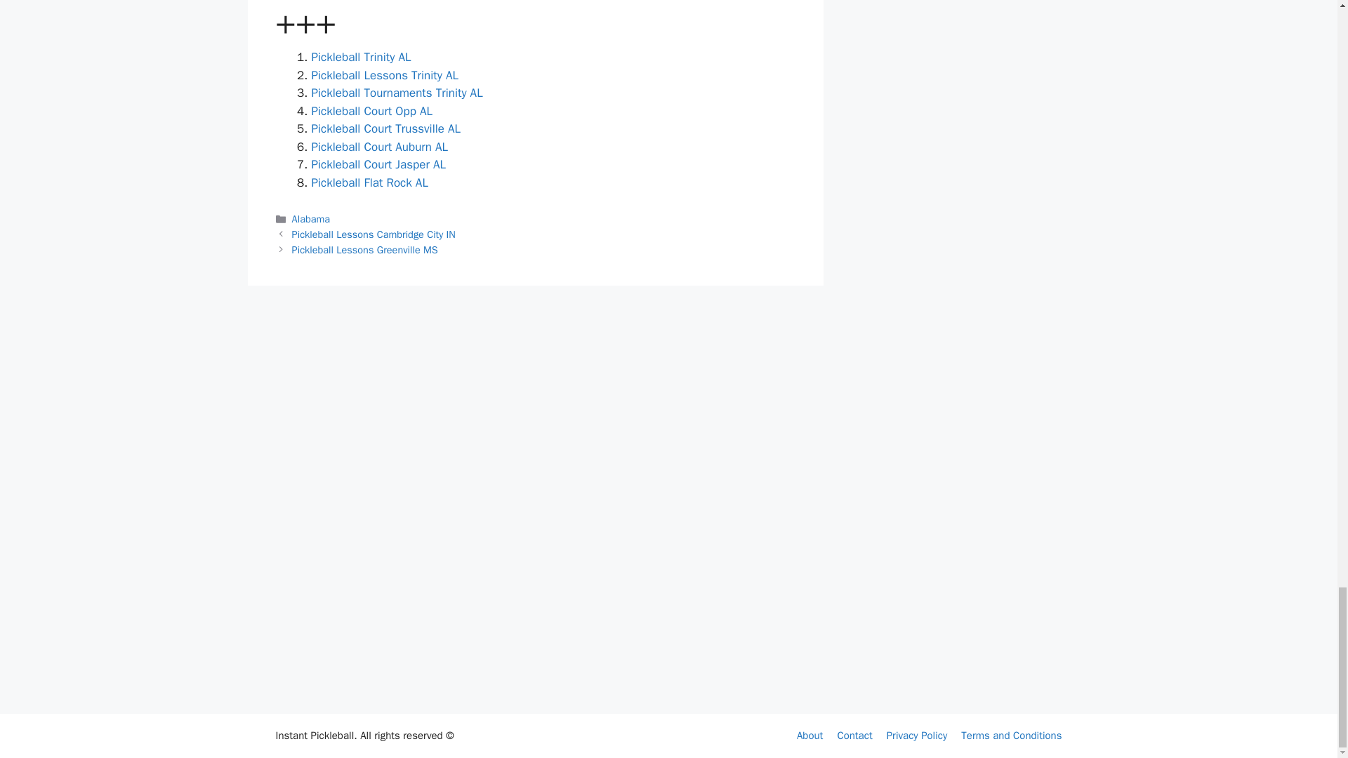 The height and width of the screenshot is (758, 1348). Describe the element at coordinates (372, 111) in the screenshot. I see `Pickleball Court Opp AL` at that location.